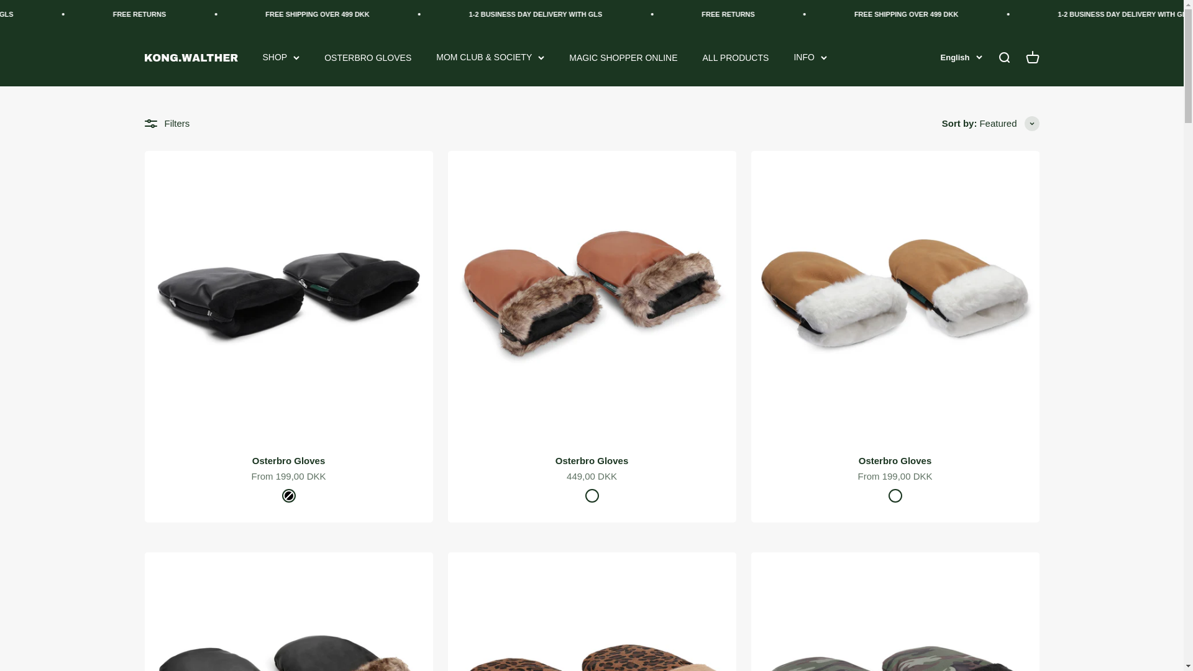 The image size is (1193, 671). Describe the element at coordinates (736, 58) in the screenshot. I see `ALL PRODUCTS` at that location.